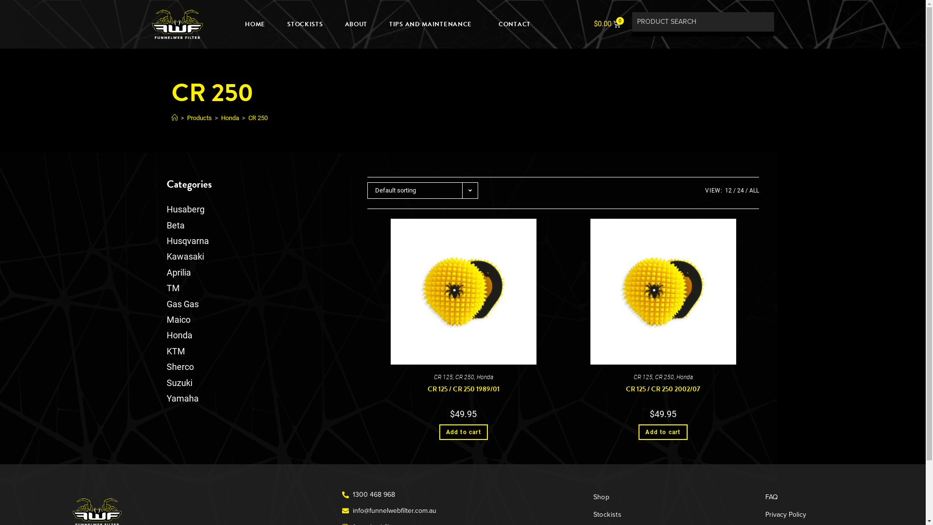 The width and height of the screenshot is (933, 525). Describe the element at coordinates (463, 510) in the screenshot. I see `info@funnelwebfilter.com.au` at that location.